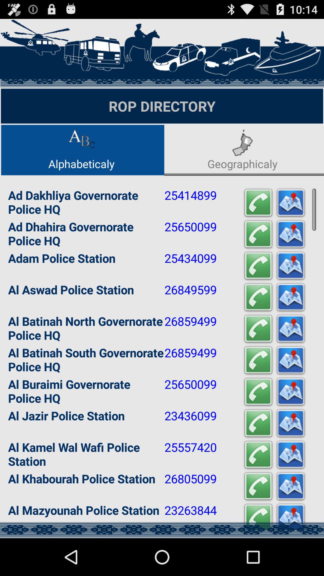 The image size is (324, 576). Describe the element at coordinates (291, 518) in the screenshot. I see `show location` at that location.